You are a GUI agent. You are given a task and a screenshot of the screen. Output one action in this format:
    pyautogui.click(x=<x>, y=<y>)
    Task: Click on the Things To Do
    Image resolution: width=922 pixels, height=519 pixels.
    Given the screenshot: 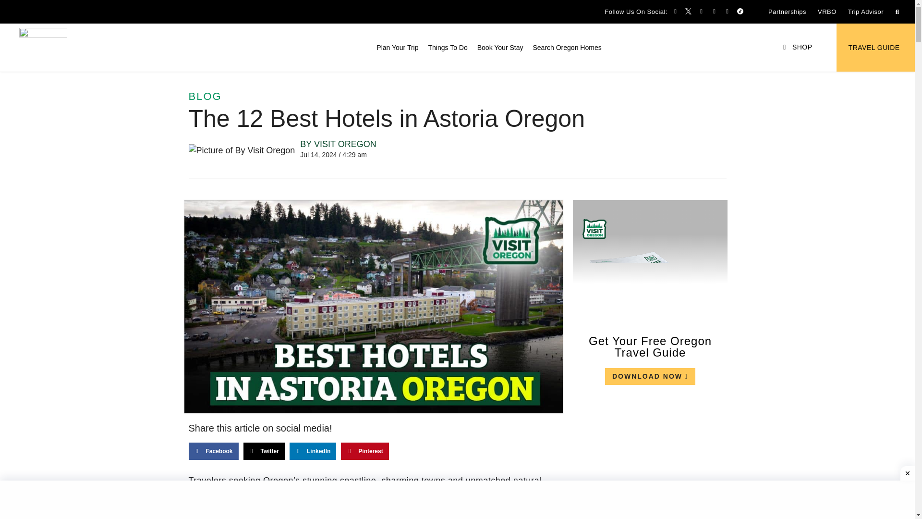 What is the action you would take?
    pyautogui.click(x=448, y=47)
    